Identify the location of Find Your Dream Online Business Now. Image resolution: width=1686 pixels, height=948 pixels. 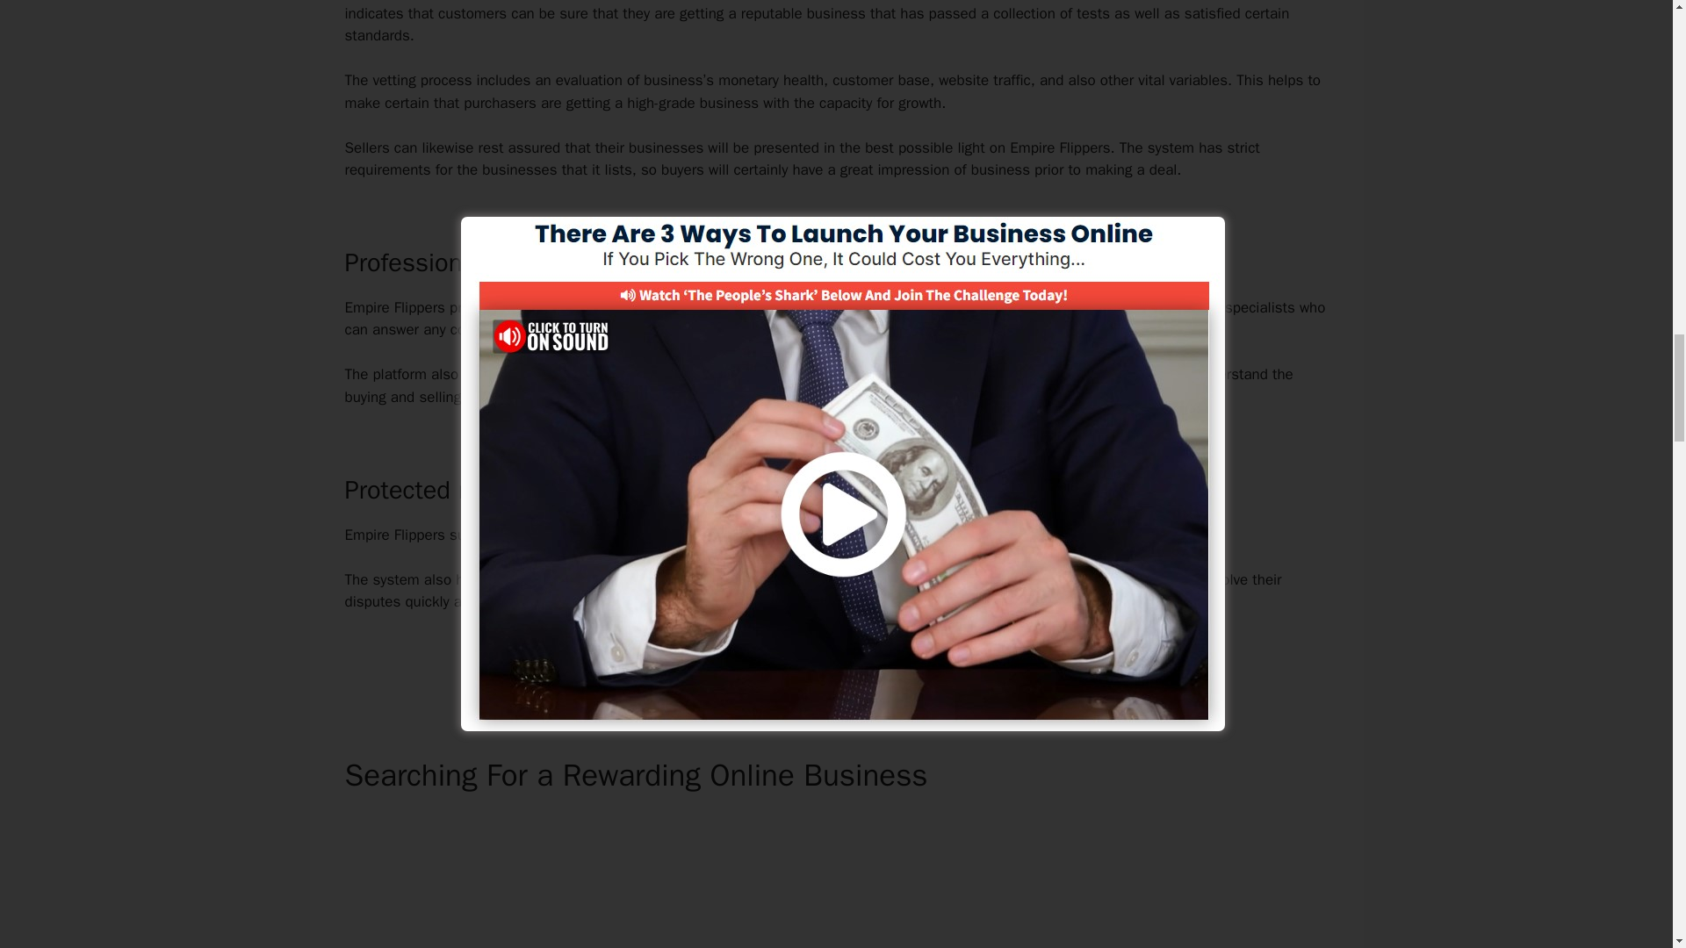
(836, 662).